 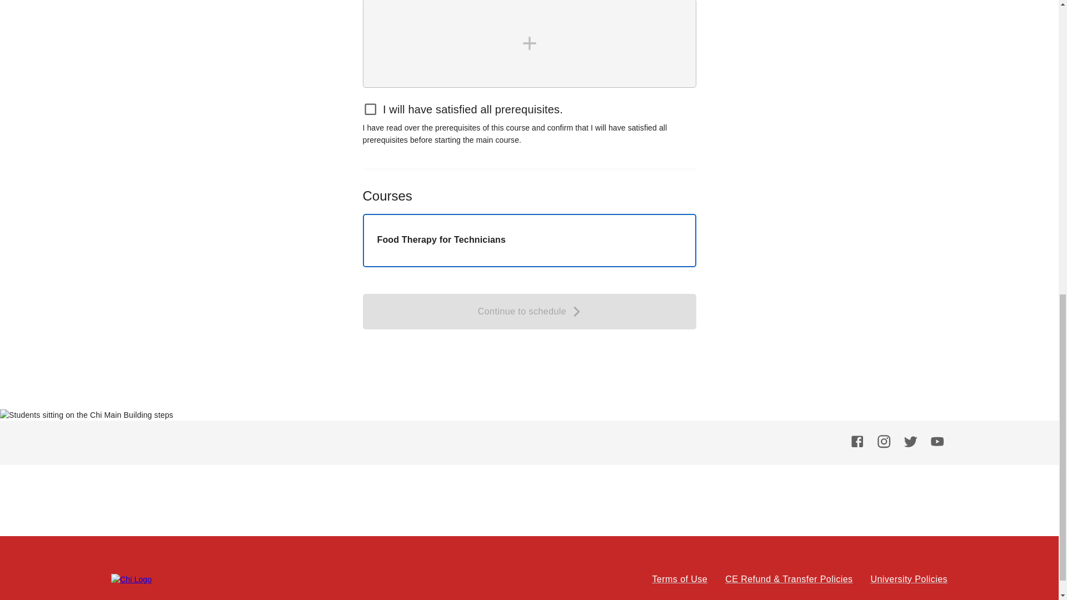 What do you see at coordinates (679, 579) in the screenshot?
I see `Terms of Use` at bounding box center [679, 579].